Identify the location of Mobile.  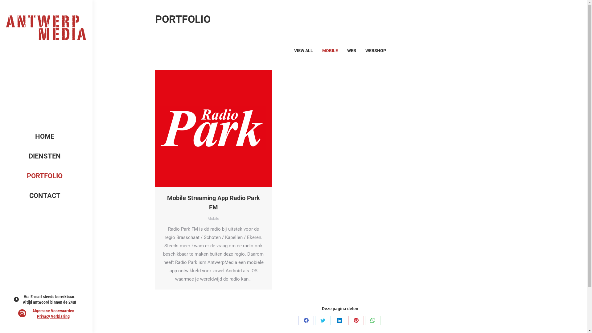
(213, 218).